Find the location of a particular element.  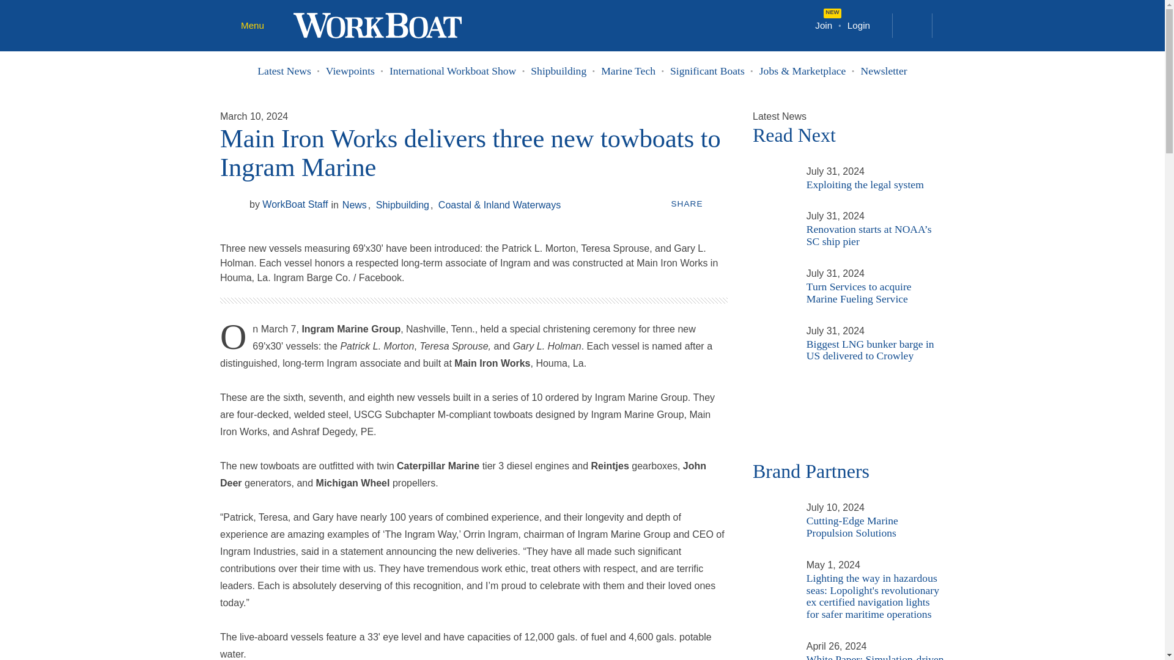

WorkBoat is located at coordinates (377, 24).